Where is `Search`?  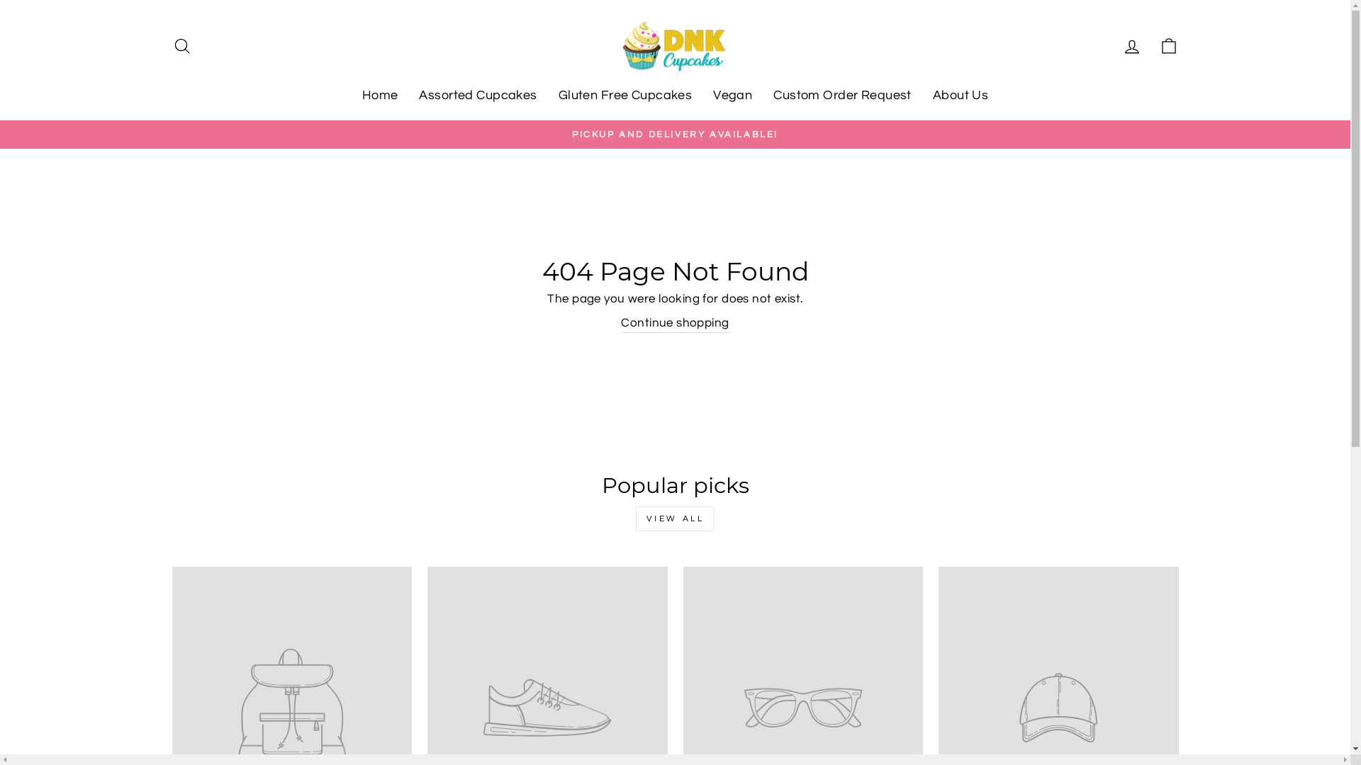
Search is located at coordinates (181, 45).